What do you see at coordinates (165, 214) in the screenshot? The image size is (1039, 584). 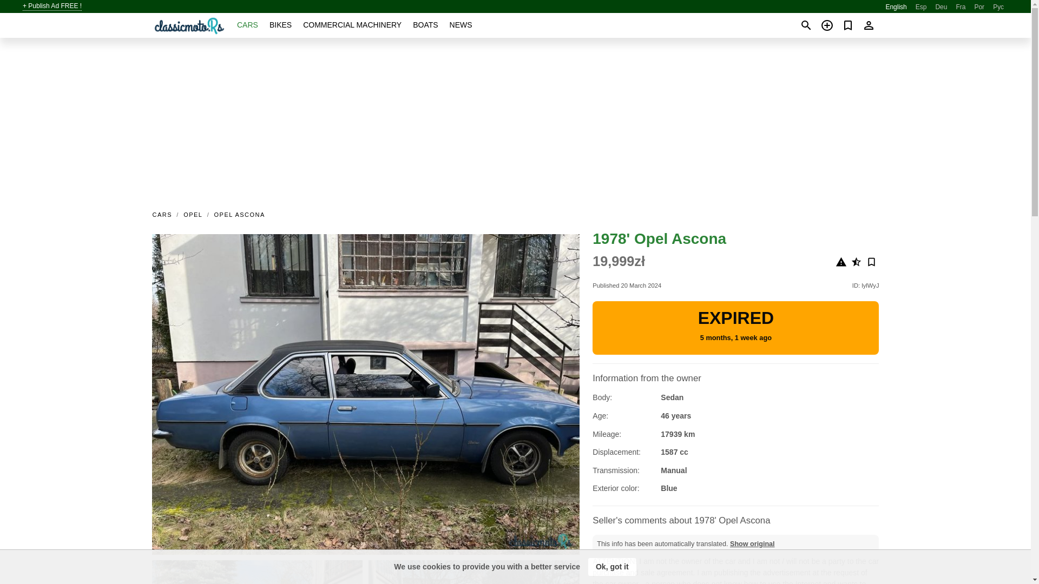 I see `CARS` at bounding box center [165, 214].